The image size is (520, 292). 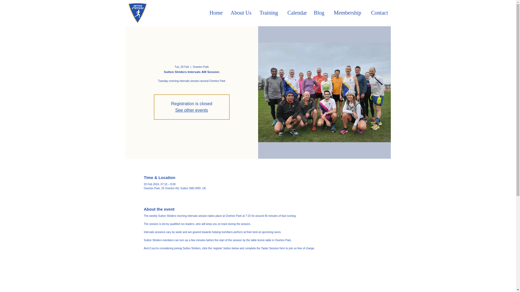 I want to click on Membership, so click(x=346, y=12).